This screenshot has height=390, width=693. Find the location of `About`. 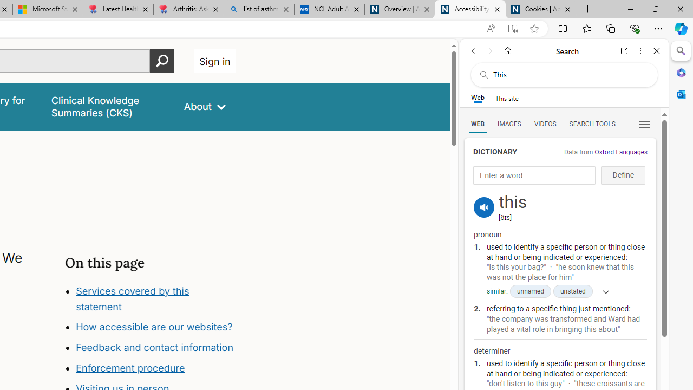

About is located at coordinates (205, 106).